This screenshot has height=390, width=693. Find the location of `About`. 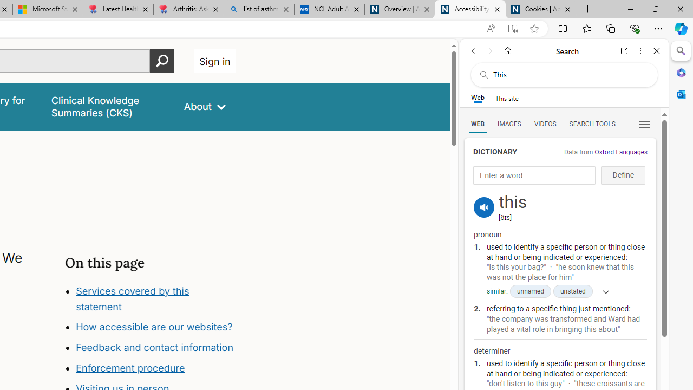

About is located at coordinates (205, 106).